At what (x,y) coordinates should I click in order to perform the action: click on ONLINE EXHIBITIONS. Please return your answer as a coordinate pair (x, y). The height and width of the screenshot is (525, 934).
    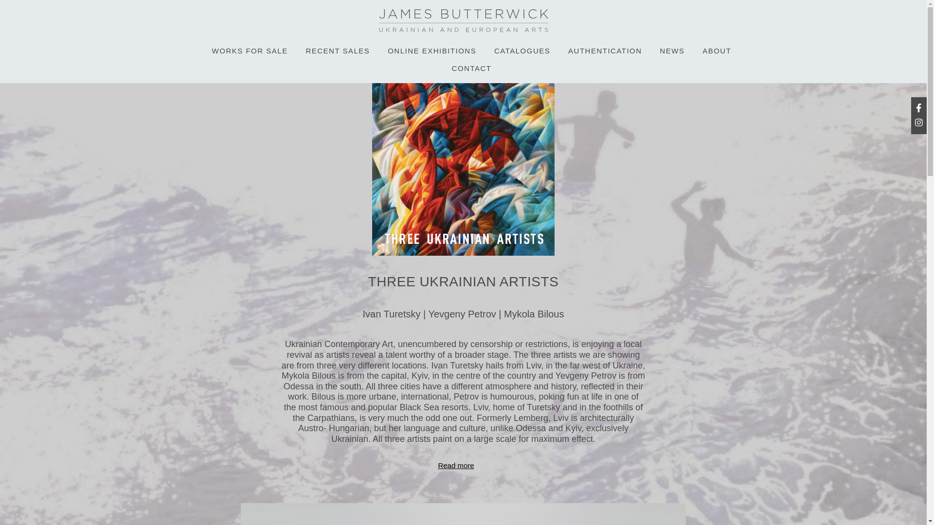
    Looking at the image, I should click on (432, 51).